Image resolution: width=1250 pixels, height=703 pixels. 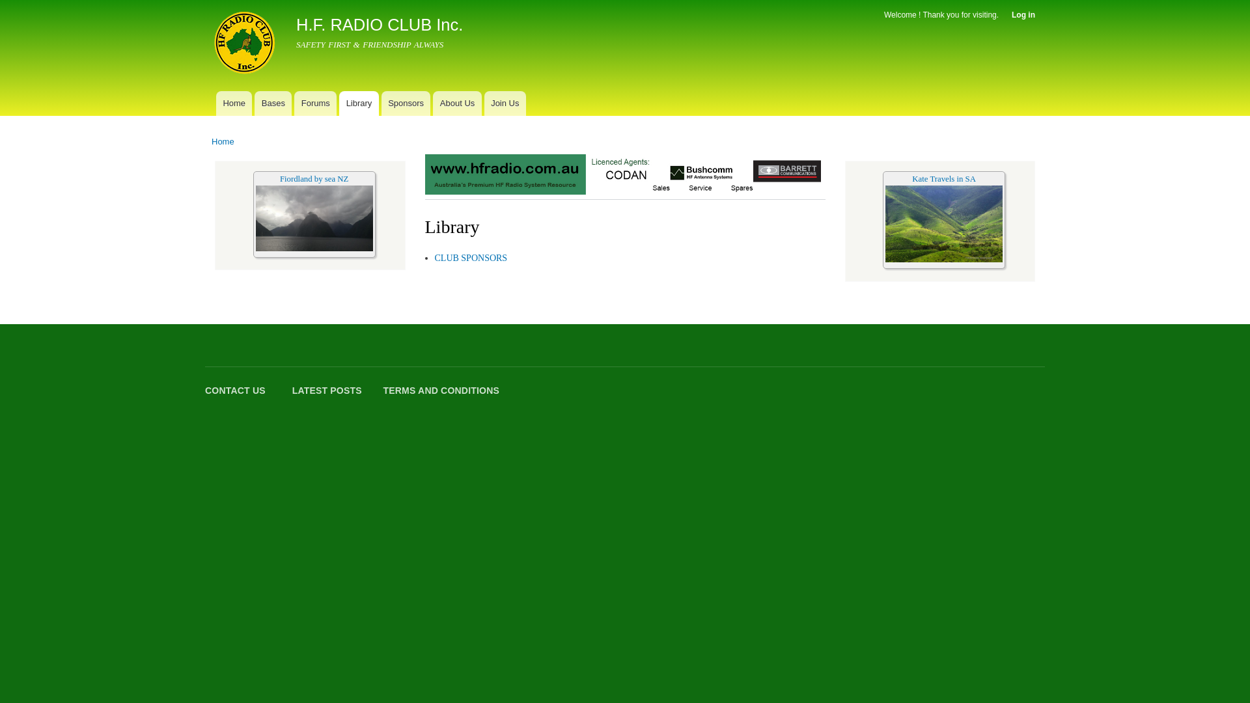 I want to click on Sponsors, so click(x=406, y=103).